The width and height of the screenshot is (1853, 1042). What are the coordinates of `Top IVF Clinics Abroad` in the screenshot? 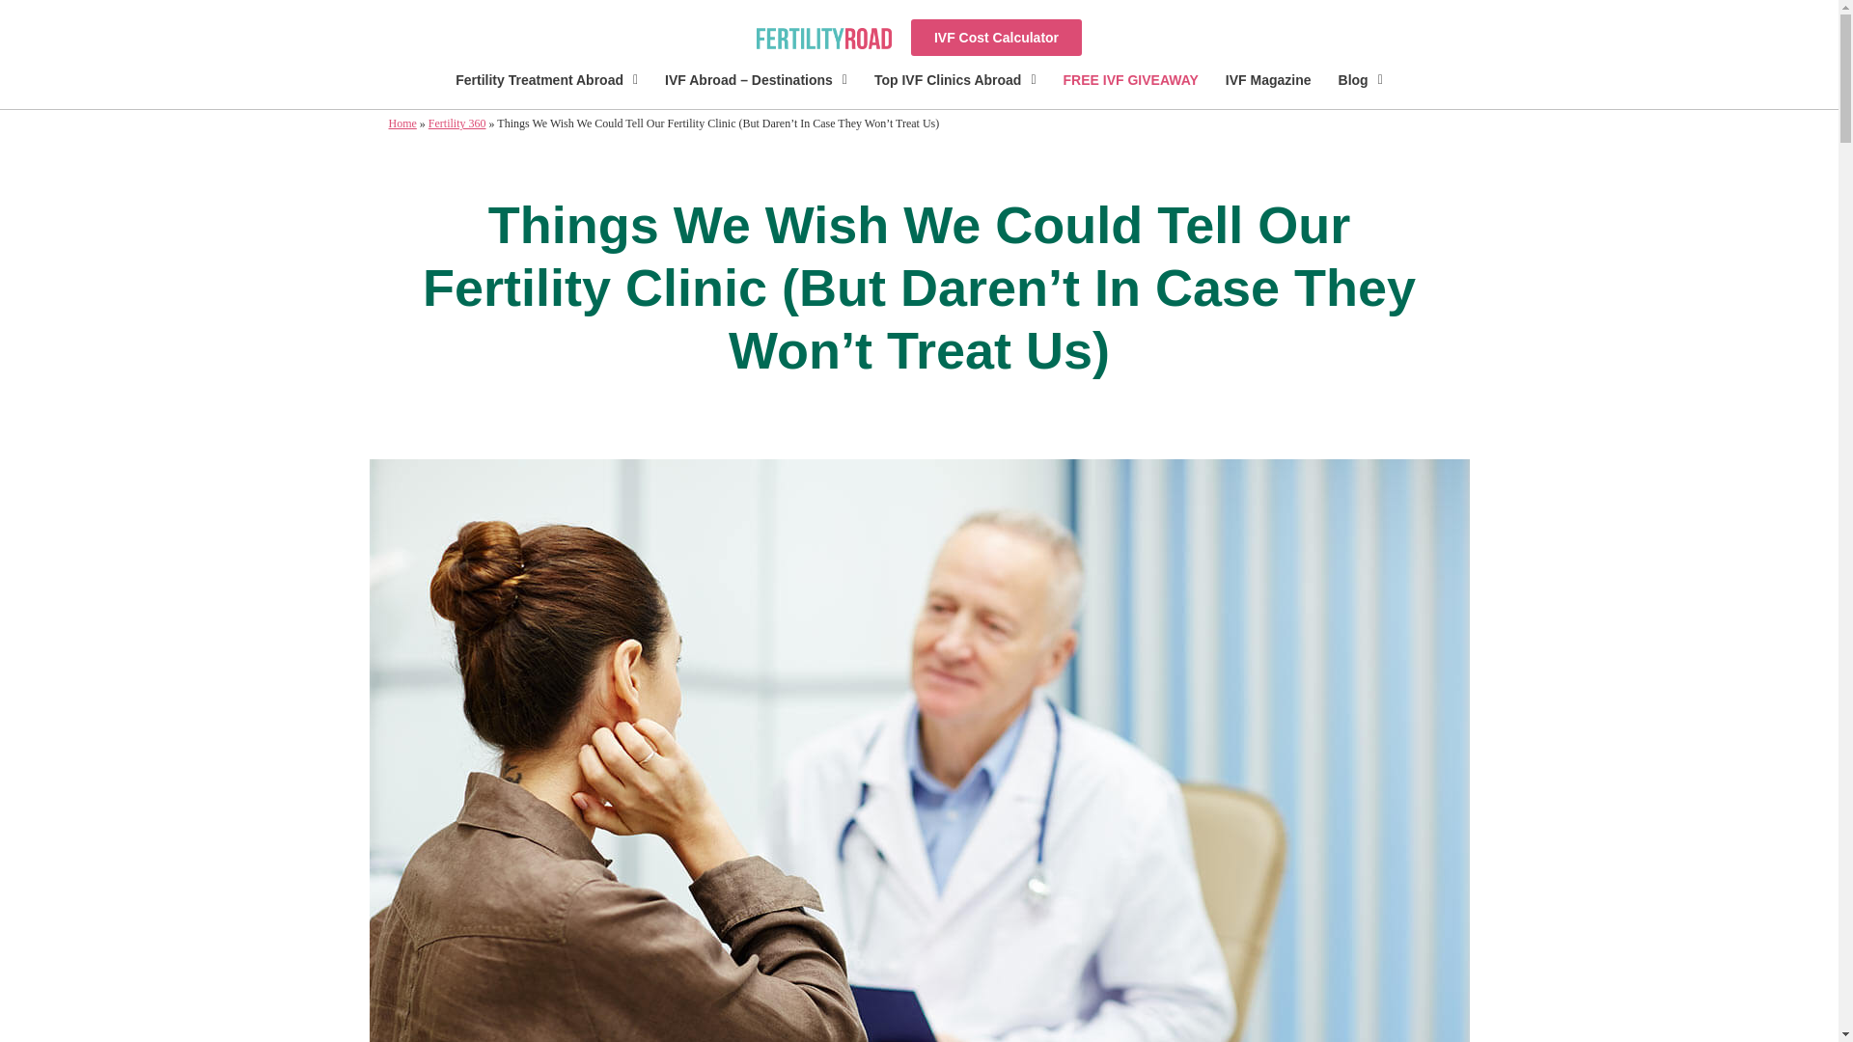 It's located at (955, 80).